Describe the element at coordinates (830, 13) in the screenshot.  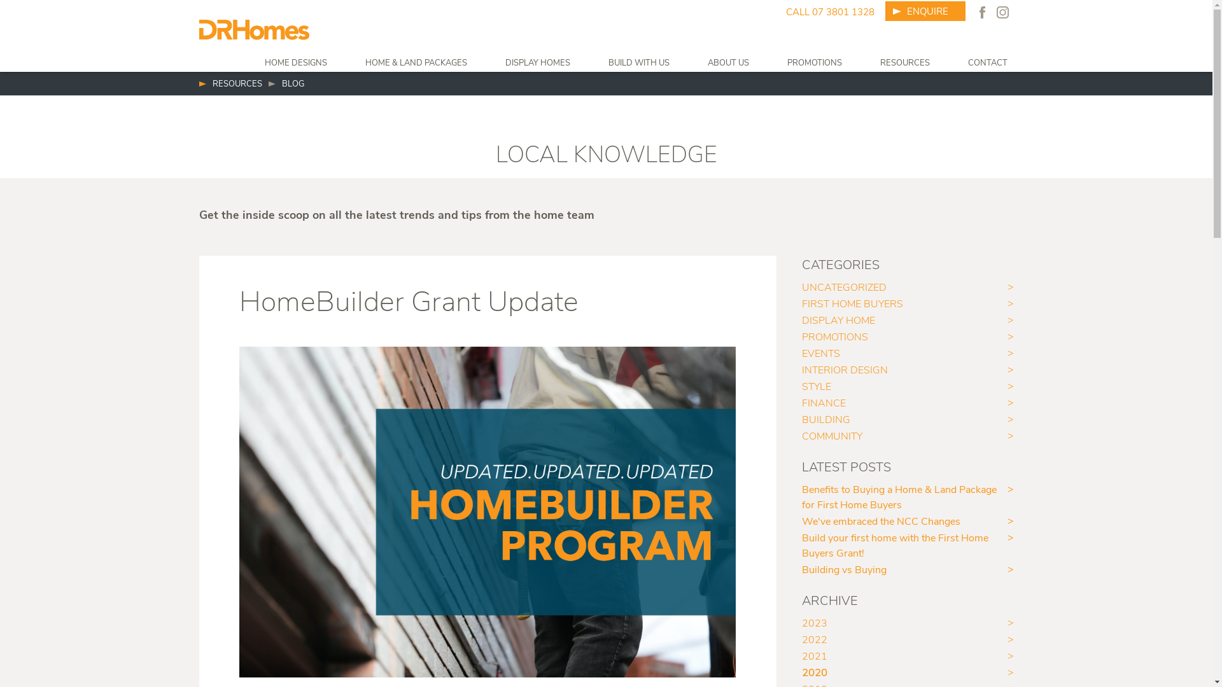
I see `CALL 07 3801 1328` at that location.